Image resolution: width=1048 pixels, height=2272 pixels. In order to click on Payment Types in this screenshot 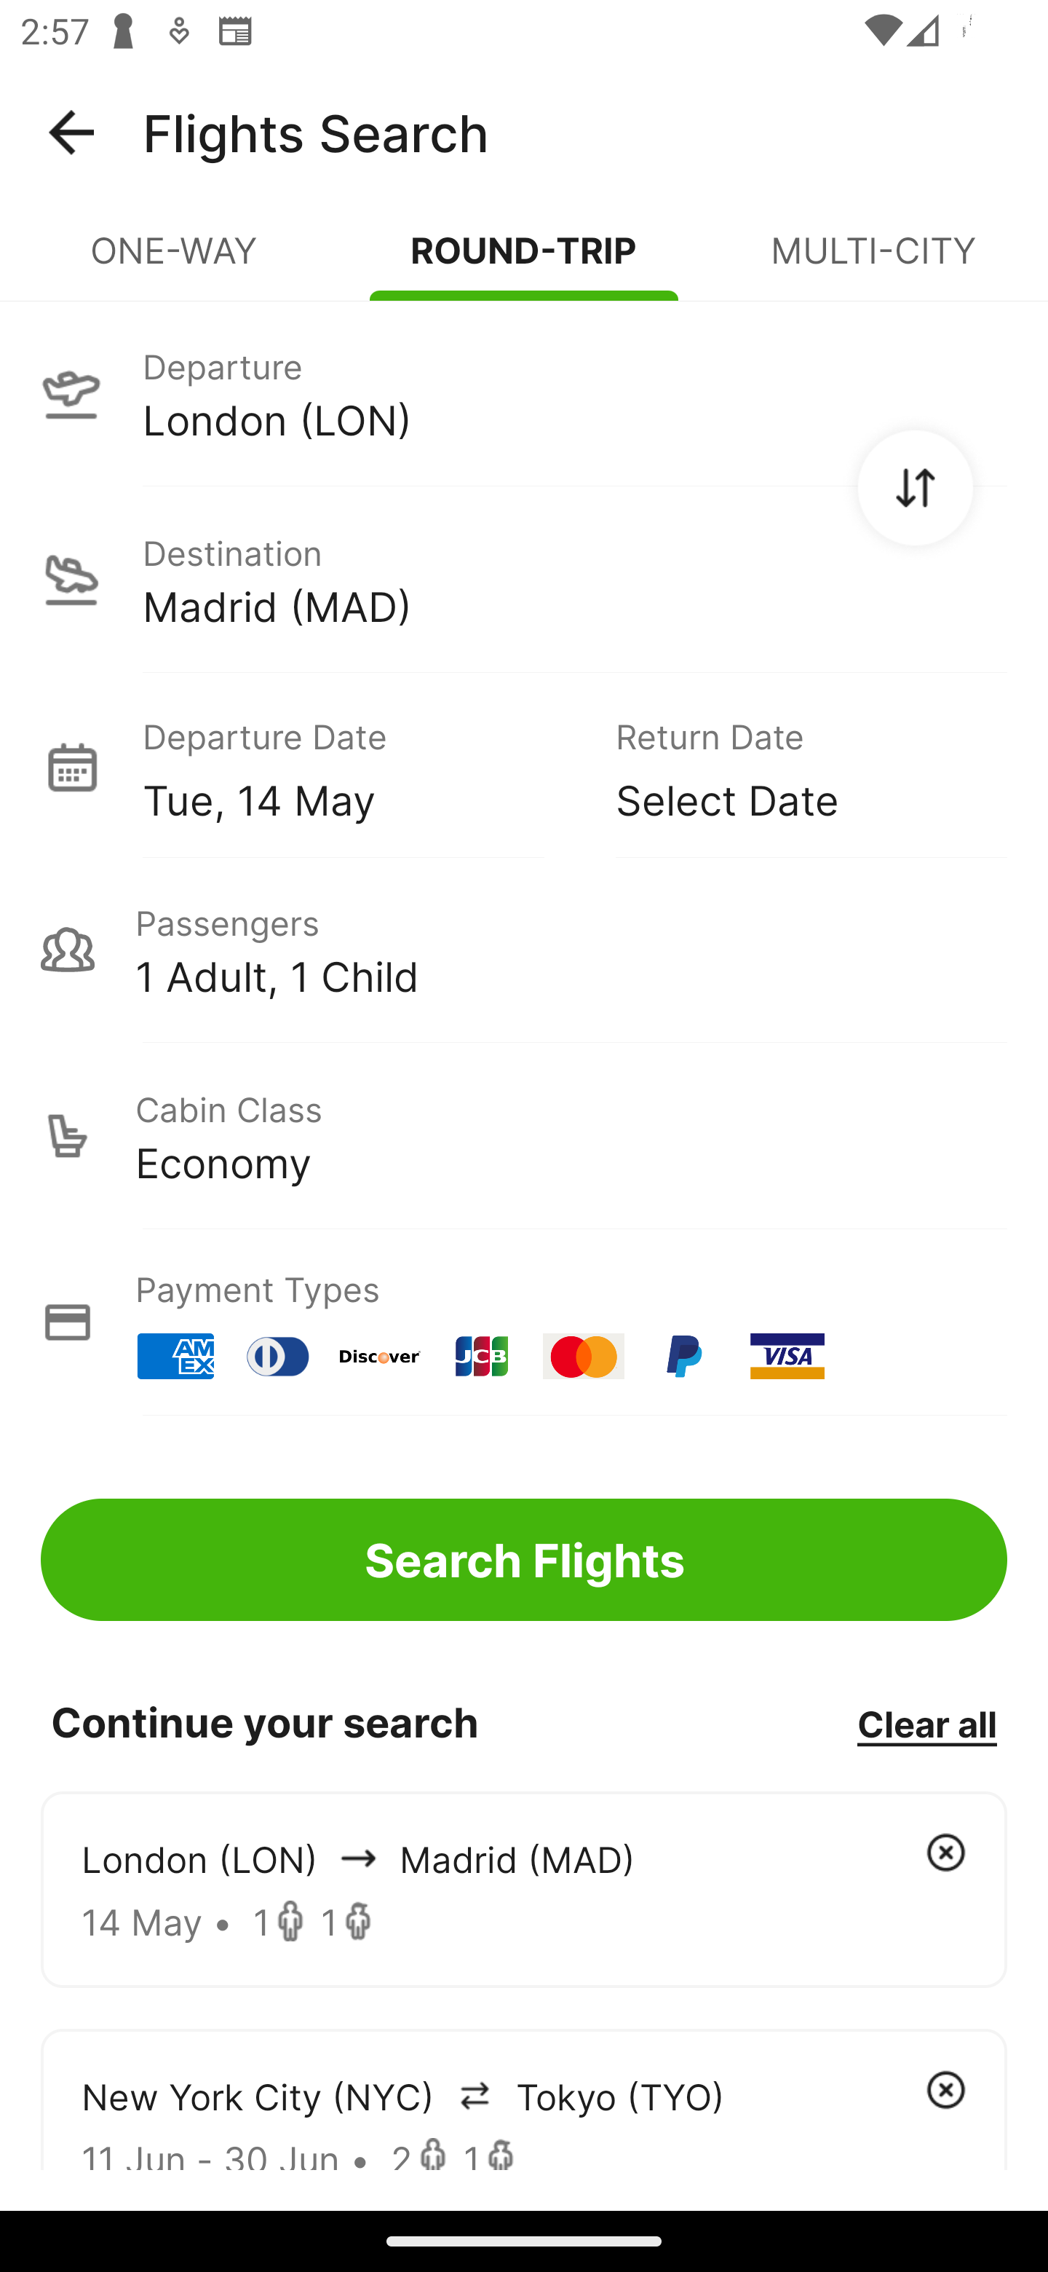, I will do `click(524, 1322)`.